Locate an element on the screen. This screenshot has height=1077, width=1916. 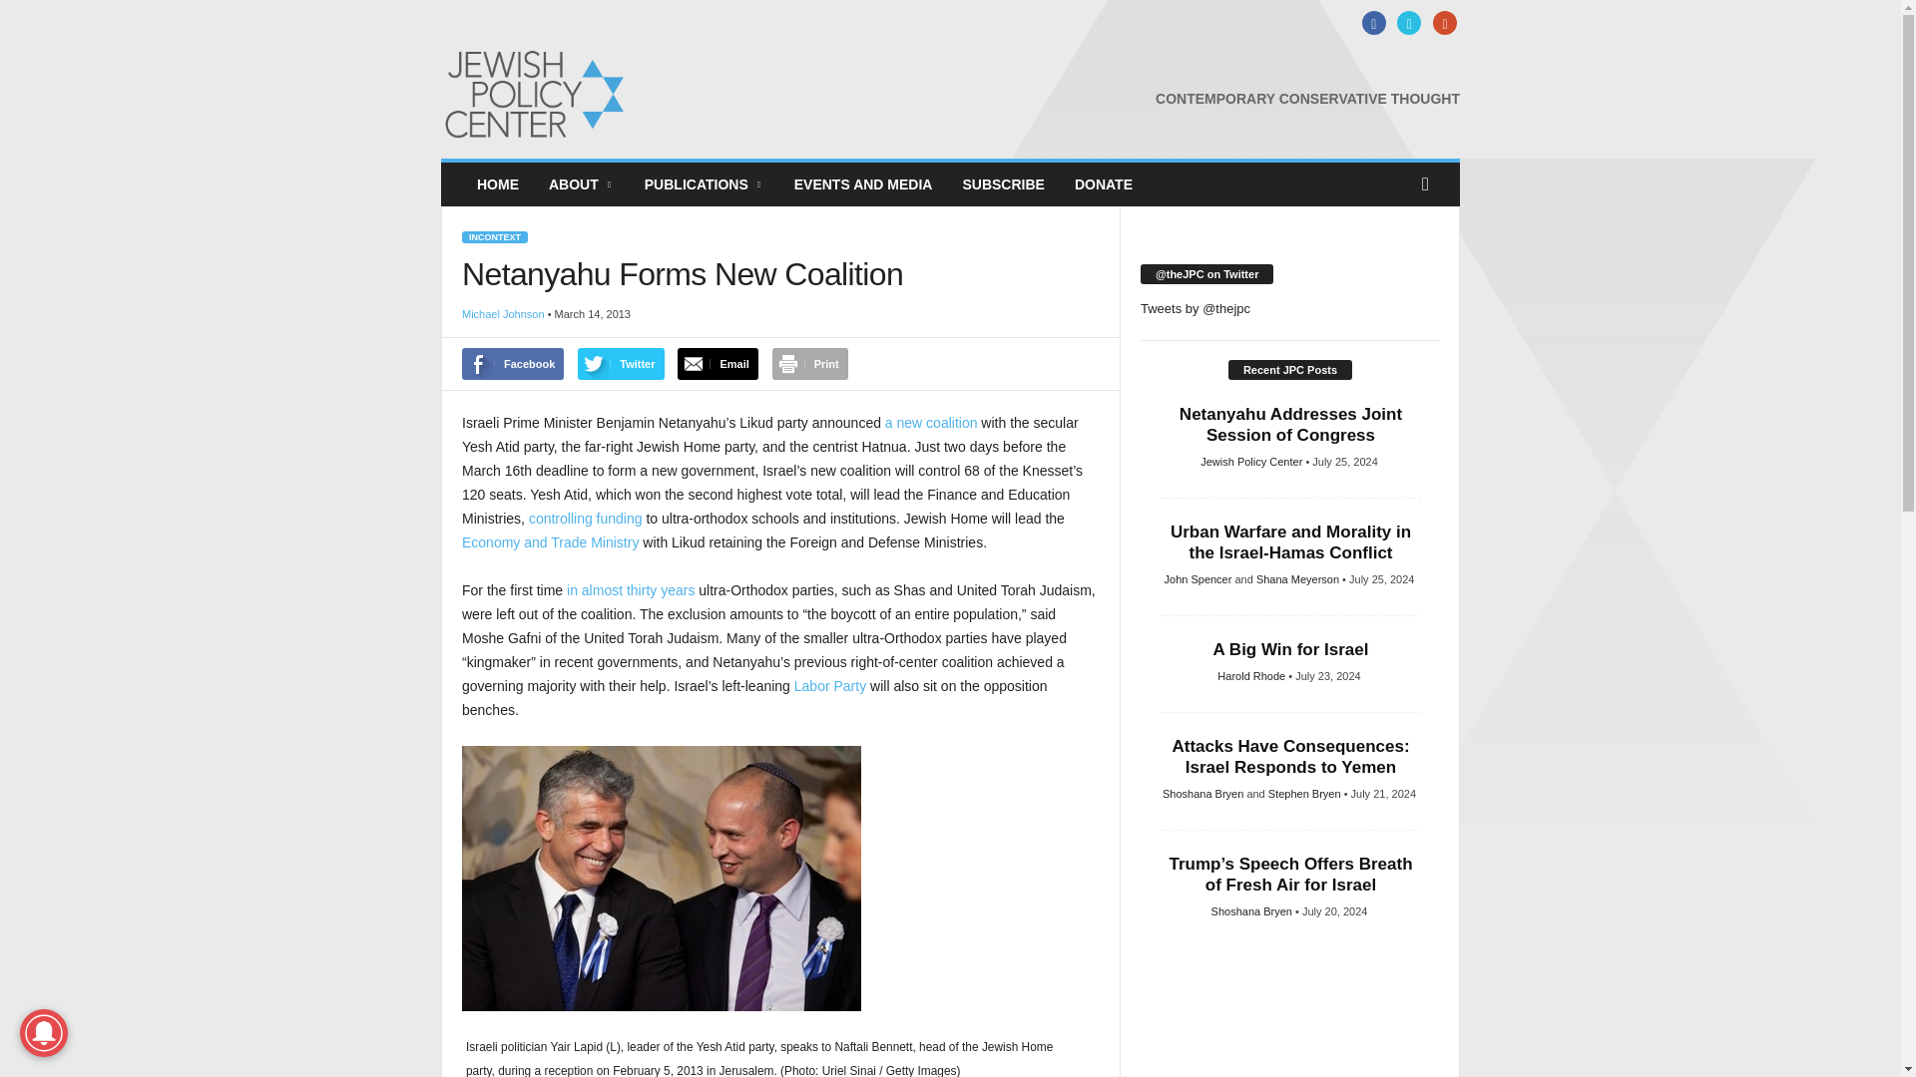
Jewish Policy Center is located at coordinates (577, 94).